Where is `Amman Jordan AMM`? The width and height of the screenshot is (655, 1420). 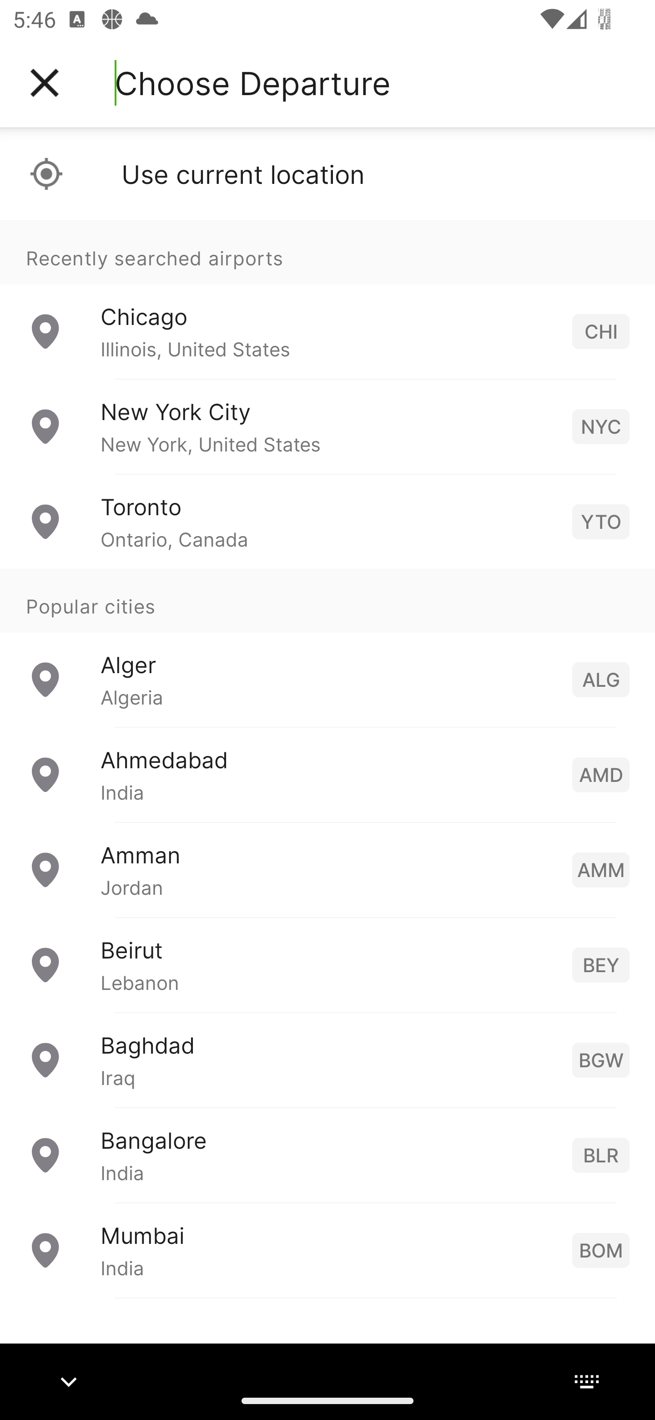 Amman Jordan AMM is located at coordinates (327, 869).